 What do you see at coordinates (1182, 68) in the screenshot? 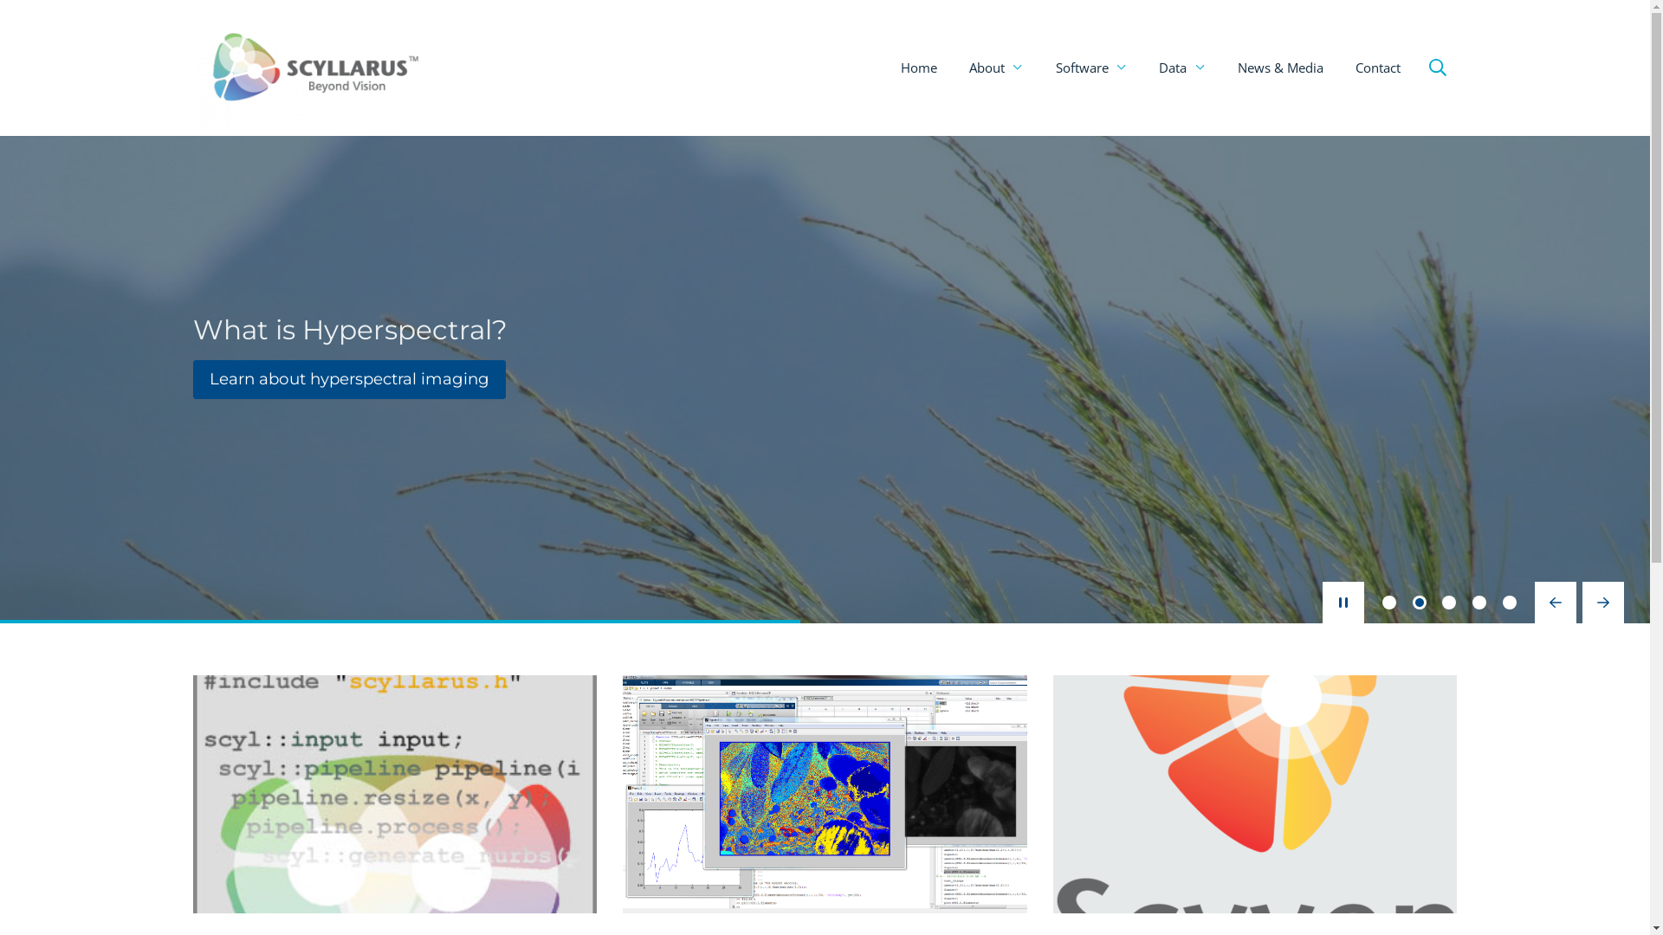
I see `Data` at bounding box center [1182, 68].